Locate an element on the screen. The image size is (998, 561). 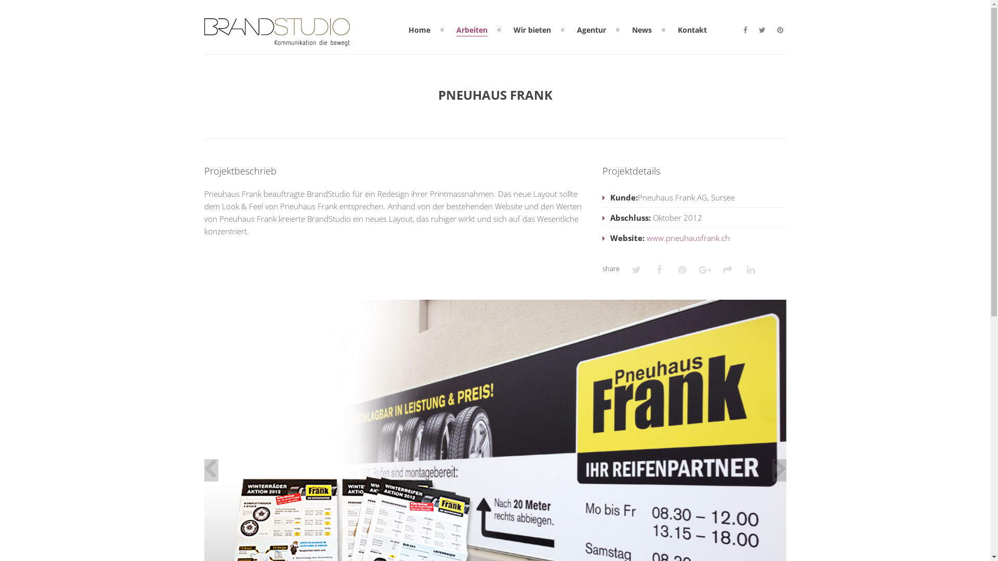
Previous is located at coordinates (211, 471).